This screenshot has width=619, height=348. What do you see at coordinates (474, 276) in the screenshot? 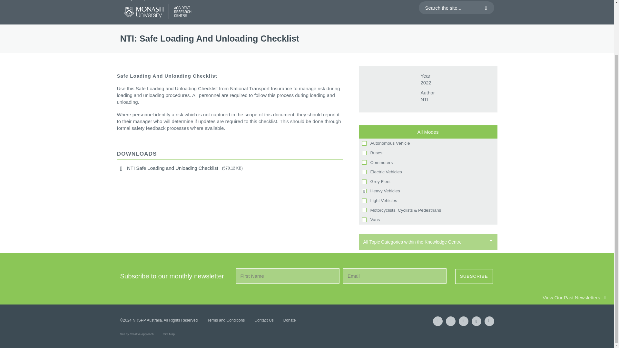
I see `Subscribe` at bounding box center [474, 276].